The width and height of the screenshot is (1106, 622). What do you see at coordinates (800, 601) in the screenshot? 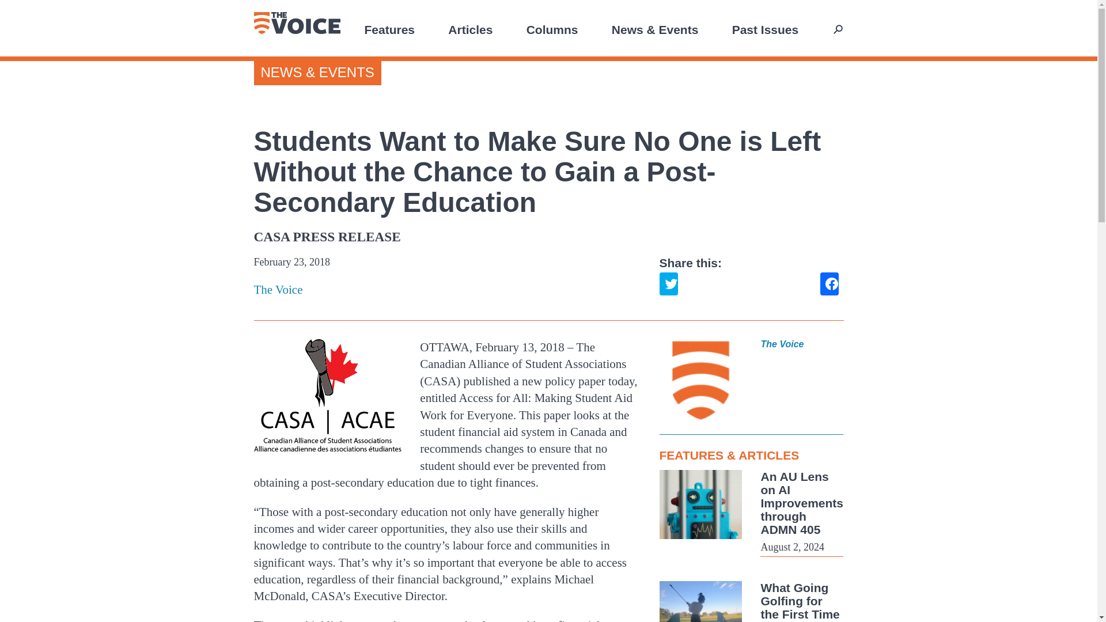
I see `What Going Golfing for the First Time Taught Me` at bounding box center [800, 601].